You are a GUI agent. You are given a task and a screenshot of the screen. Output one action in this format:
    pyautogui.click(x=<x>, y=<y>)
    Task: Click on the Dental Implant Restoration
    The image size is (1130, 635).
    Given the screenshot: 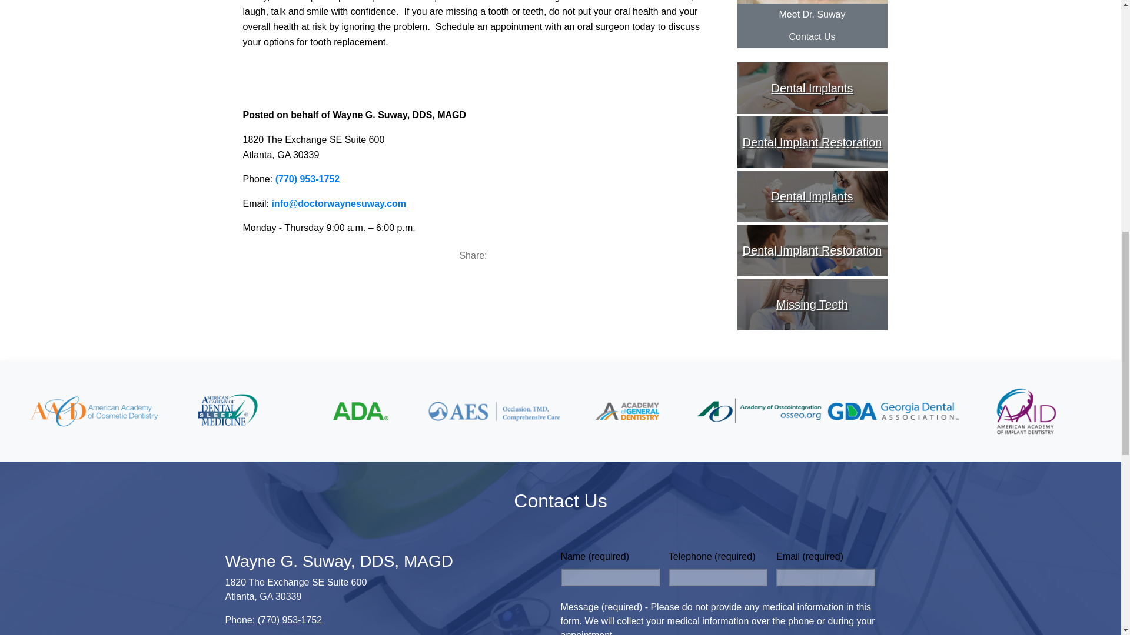 What is the action you would take?
    pyautogui.click(x=812, y=142)
    